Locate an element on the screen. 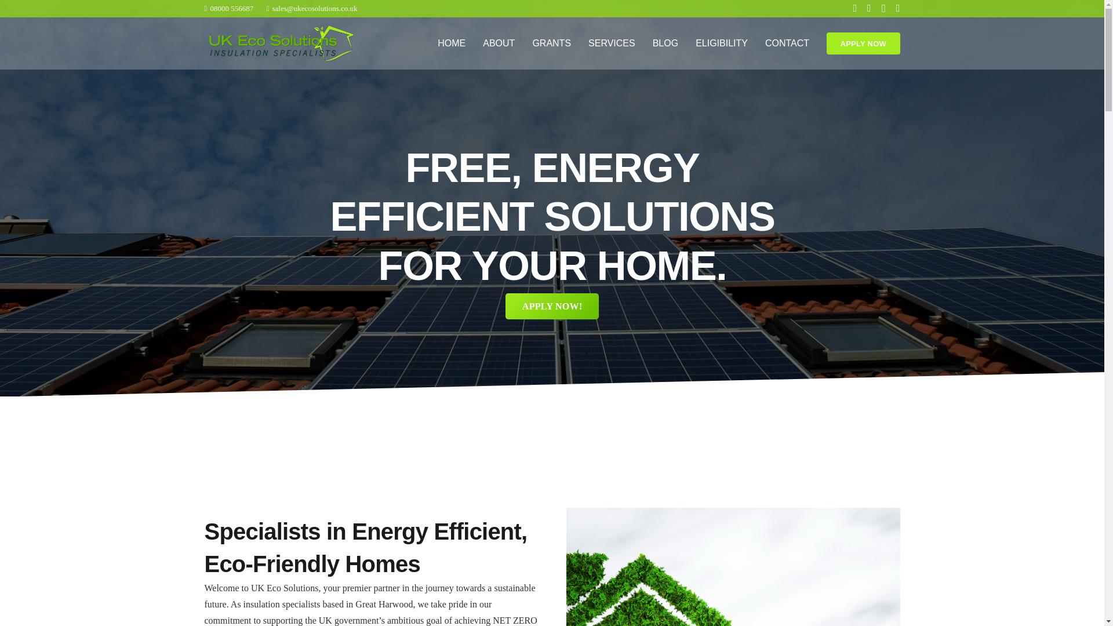 This screenshot has width=1113, height=626. ABOUT is located at coordinates (499, 43).